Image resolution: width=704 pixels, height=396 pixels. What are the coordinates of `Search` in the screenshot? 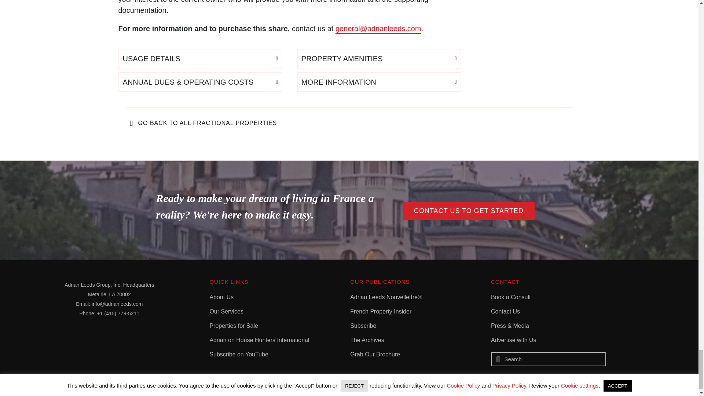 It's located at (553, 359).